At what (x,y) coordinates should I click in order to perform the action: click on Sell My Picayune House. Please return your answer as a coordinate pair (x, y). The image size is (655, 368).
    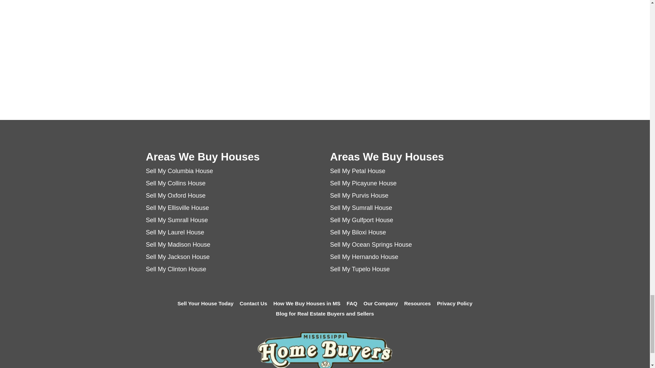
    Looking at the image, I should click on (363, 183).